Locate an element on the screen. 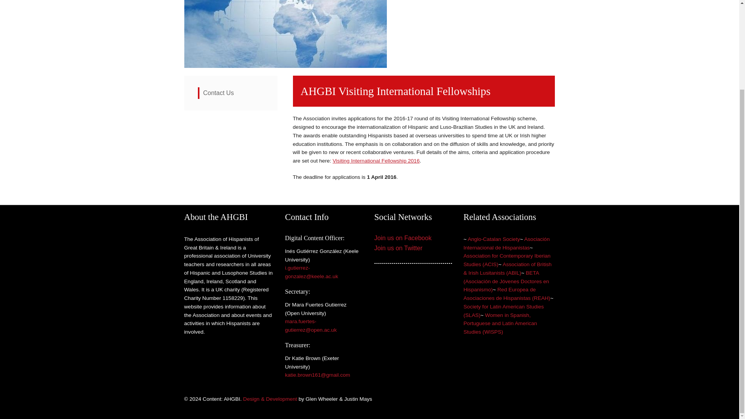 This screenshot has width=745, height=419. Visiting International Fellowship 2016 is located at coordinates (376, 161).